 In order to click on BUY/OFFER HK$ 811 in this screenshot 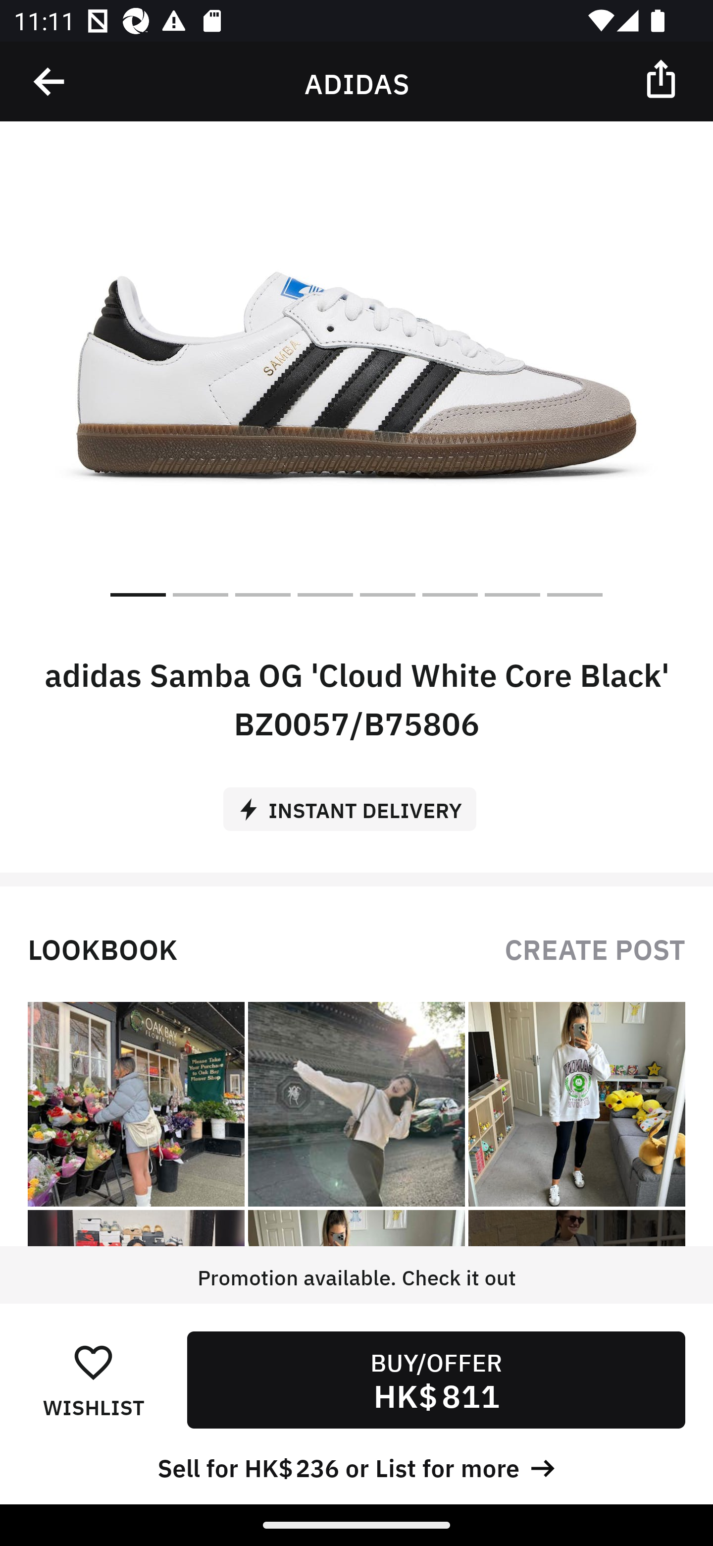, I will do `click(436, 1380)`.